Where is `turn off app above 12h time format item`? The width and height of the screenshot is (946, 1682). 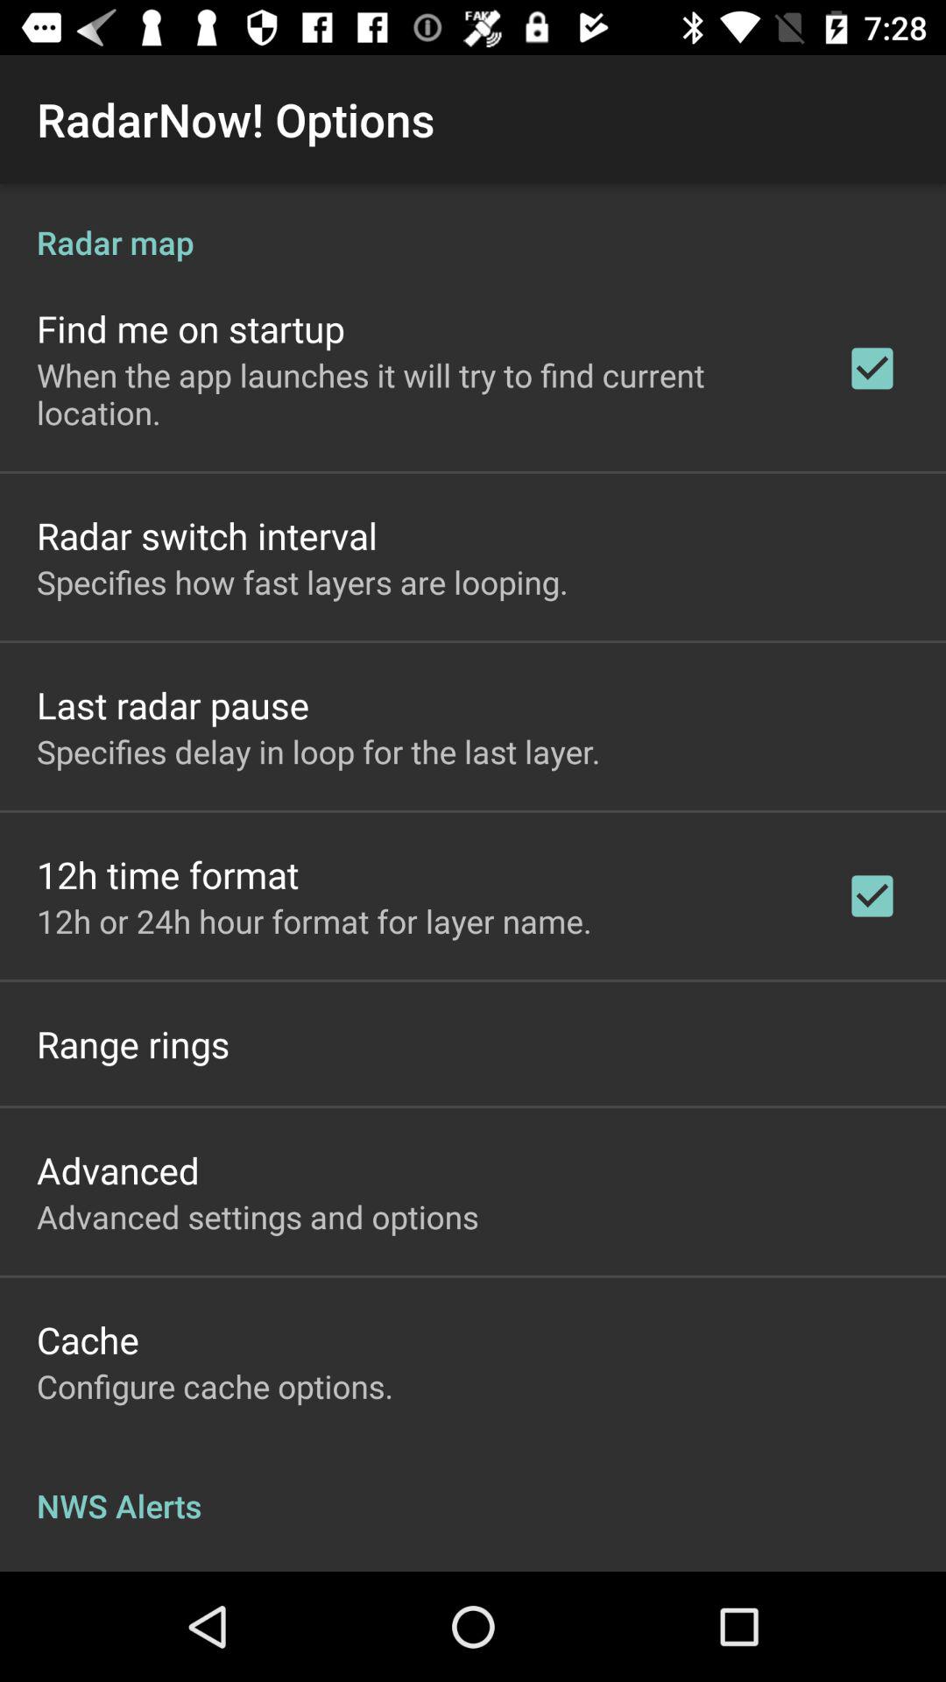
turn off app above 12h time format item is located at coordinates (319, 752).